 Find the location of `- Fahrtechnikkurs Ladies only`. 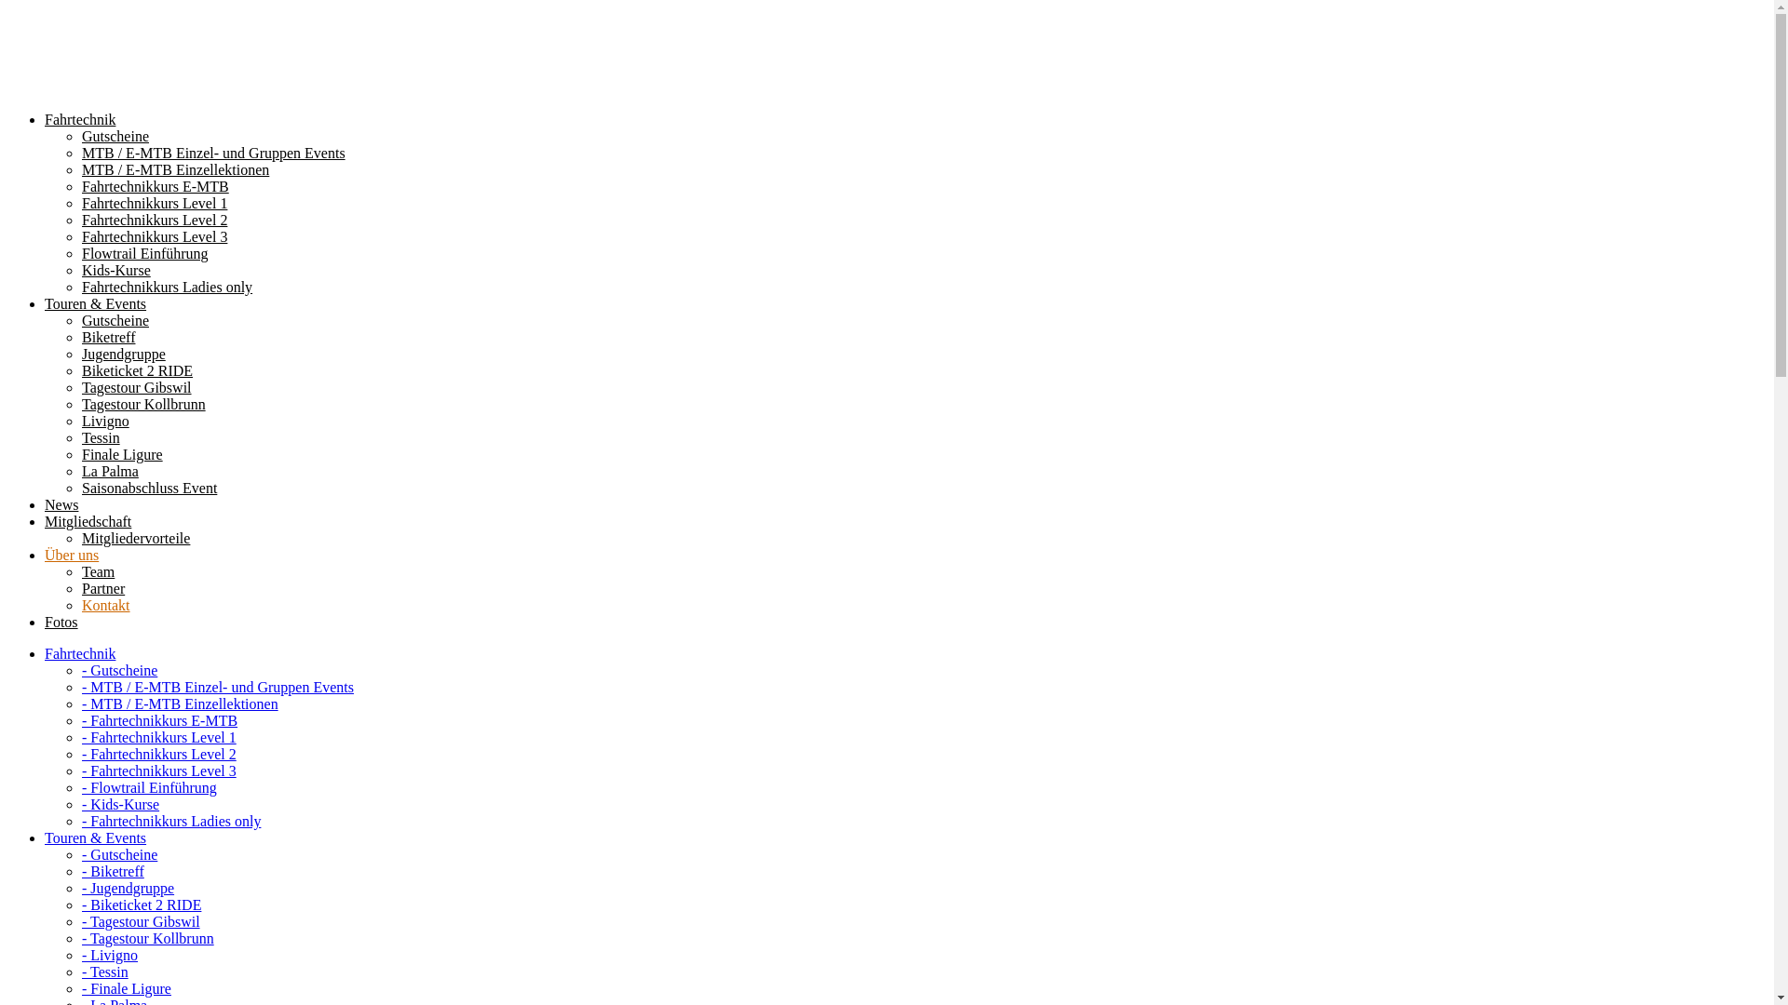

- Fahrtechnikkurs Ladies only is located at coordinates (171, 821).